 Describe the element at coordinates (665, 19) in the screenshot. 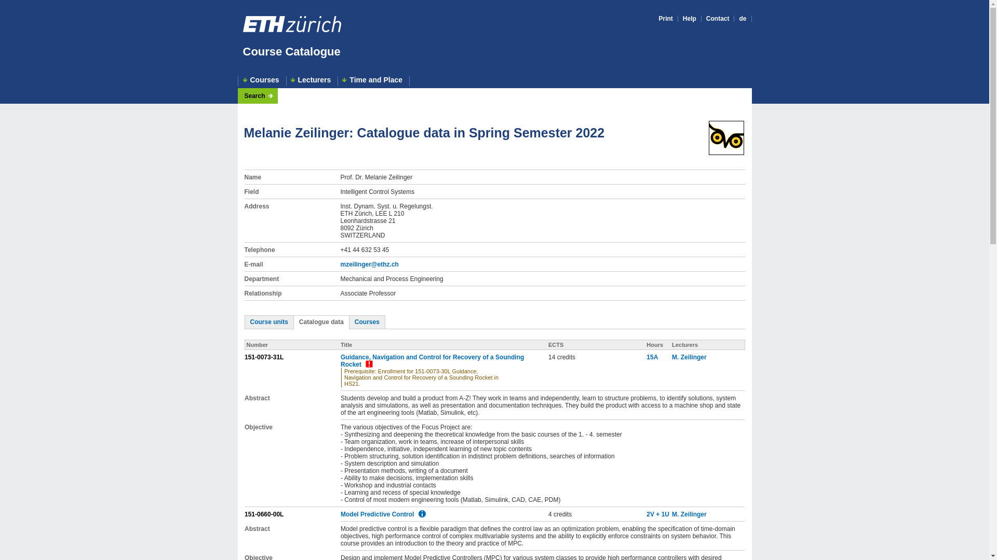

I see `Print` at that location.